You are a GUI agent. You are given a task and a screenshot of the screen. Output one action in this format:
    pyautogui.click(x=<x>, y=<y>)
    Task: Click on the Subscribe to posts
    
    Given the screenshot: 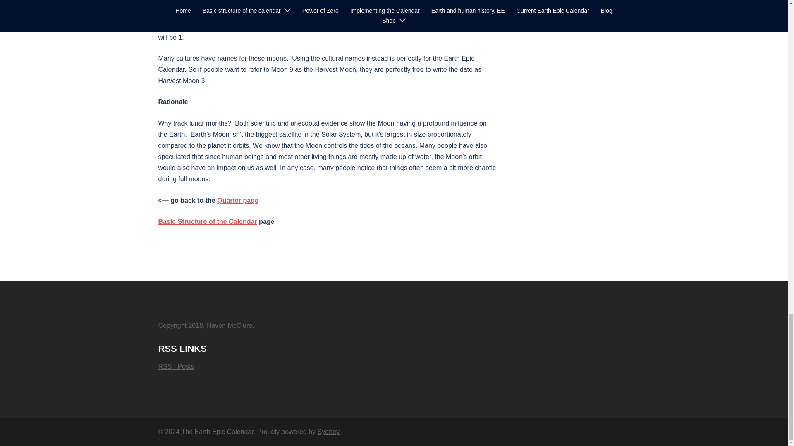 What is the action you would take?
    pyautogui.click(x=176, y=367)
    